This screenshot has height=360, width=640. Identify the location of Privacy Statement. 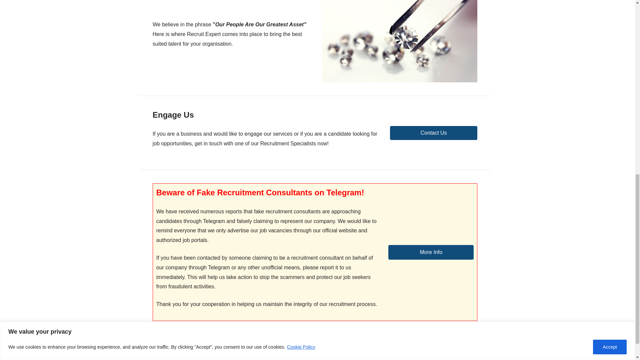
(229, 355).